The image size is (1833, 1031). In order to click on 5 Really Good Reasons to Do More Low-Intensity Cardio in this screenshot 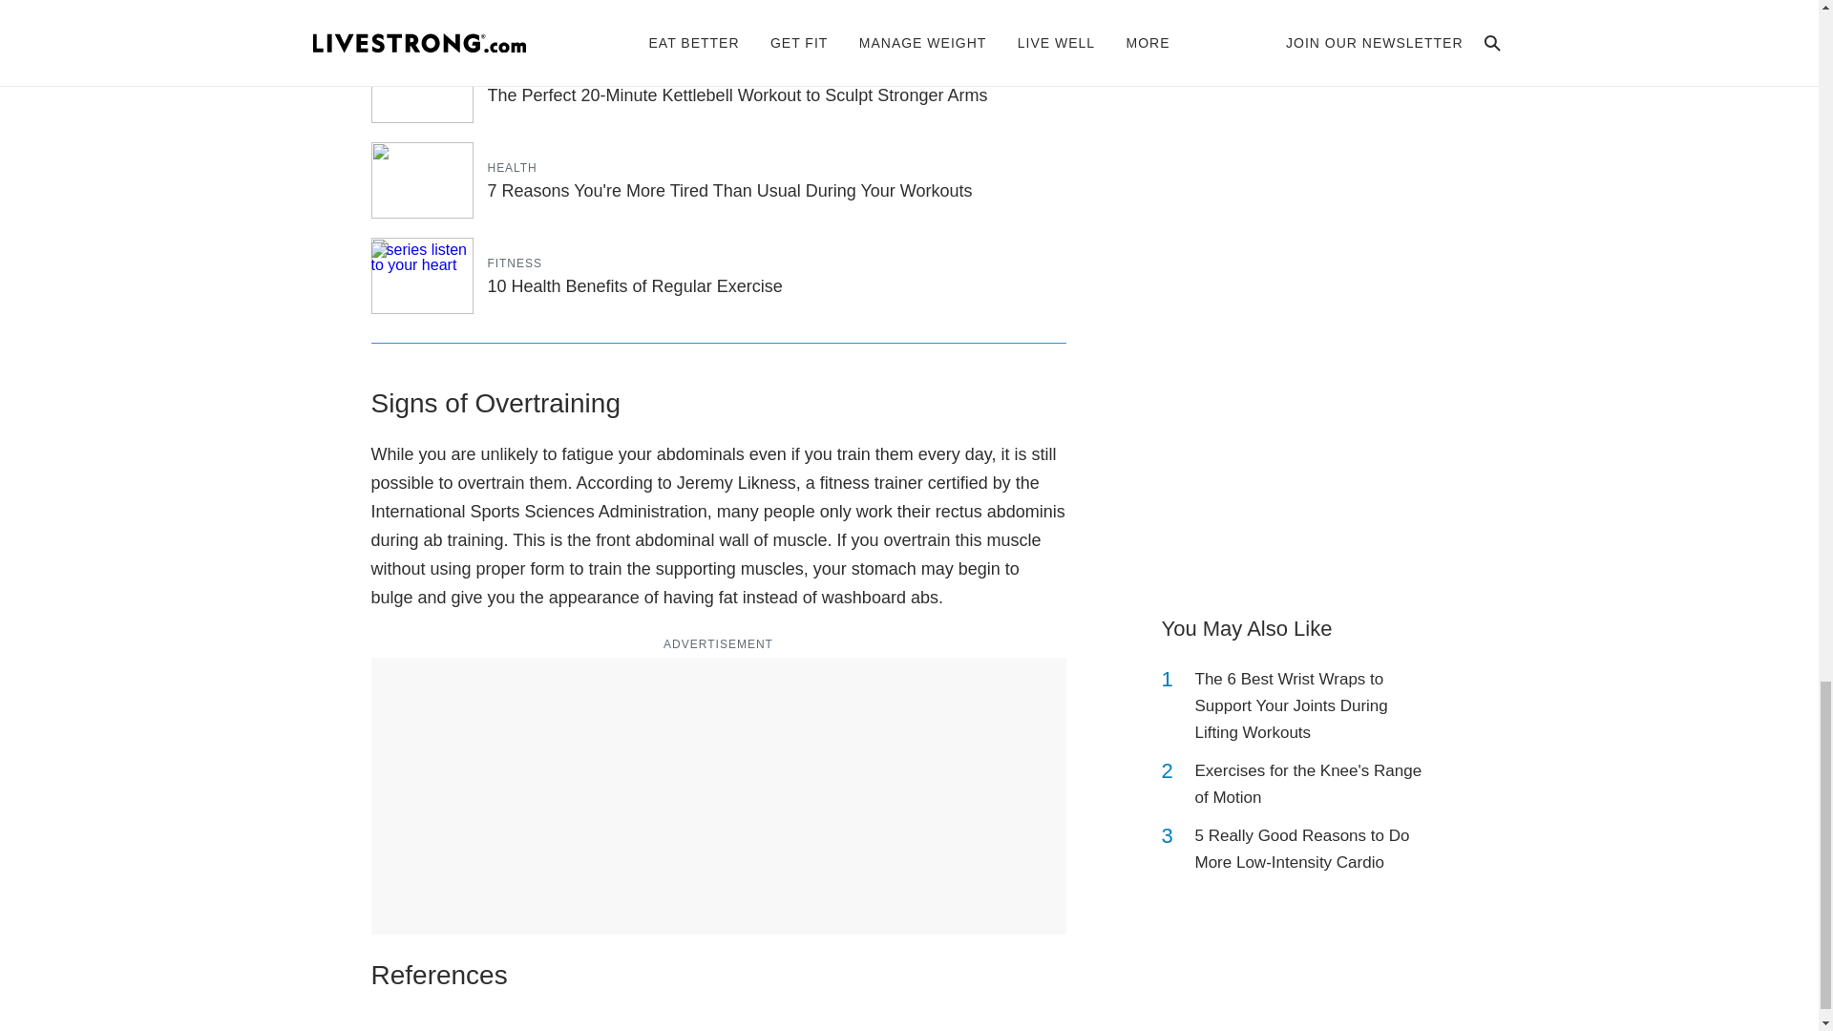, I will do `click(1312, 850)`.